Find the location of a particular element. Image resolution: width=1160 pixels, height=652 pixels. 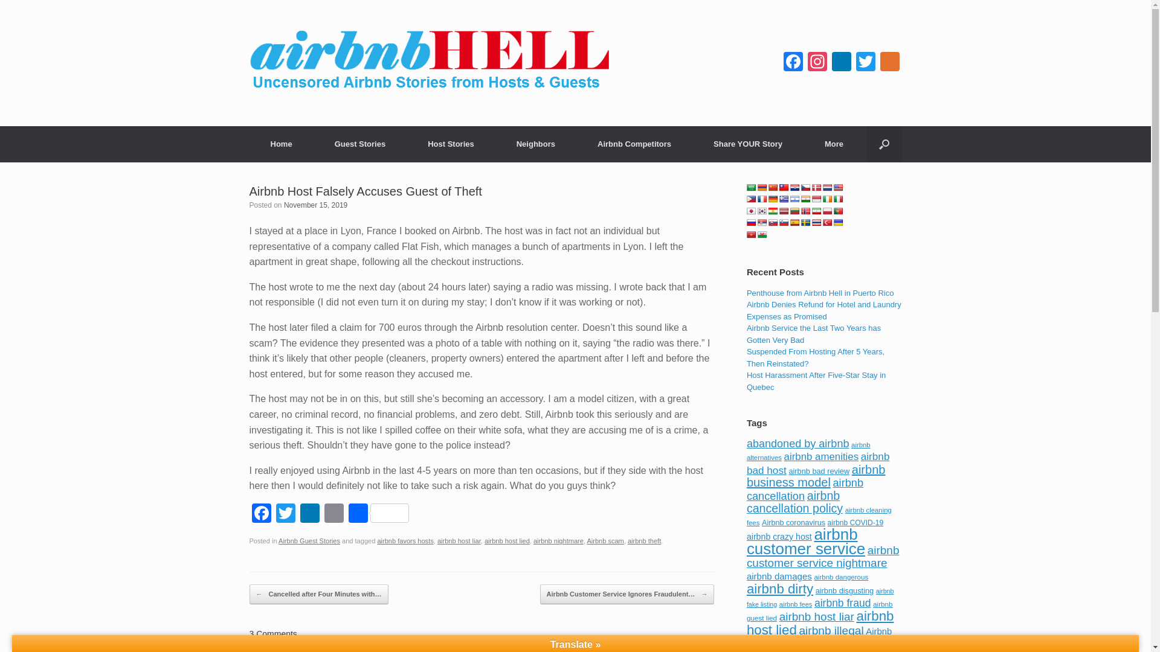

Guest Stories is located at coordinates (360, 144).